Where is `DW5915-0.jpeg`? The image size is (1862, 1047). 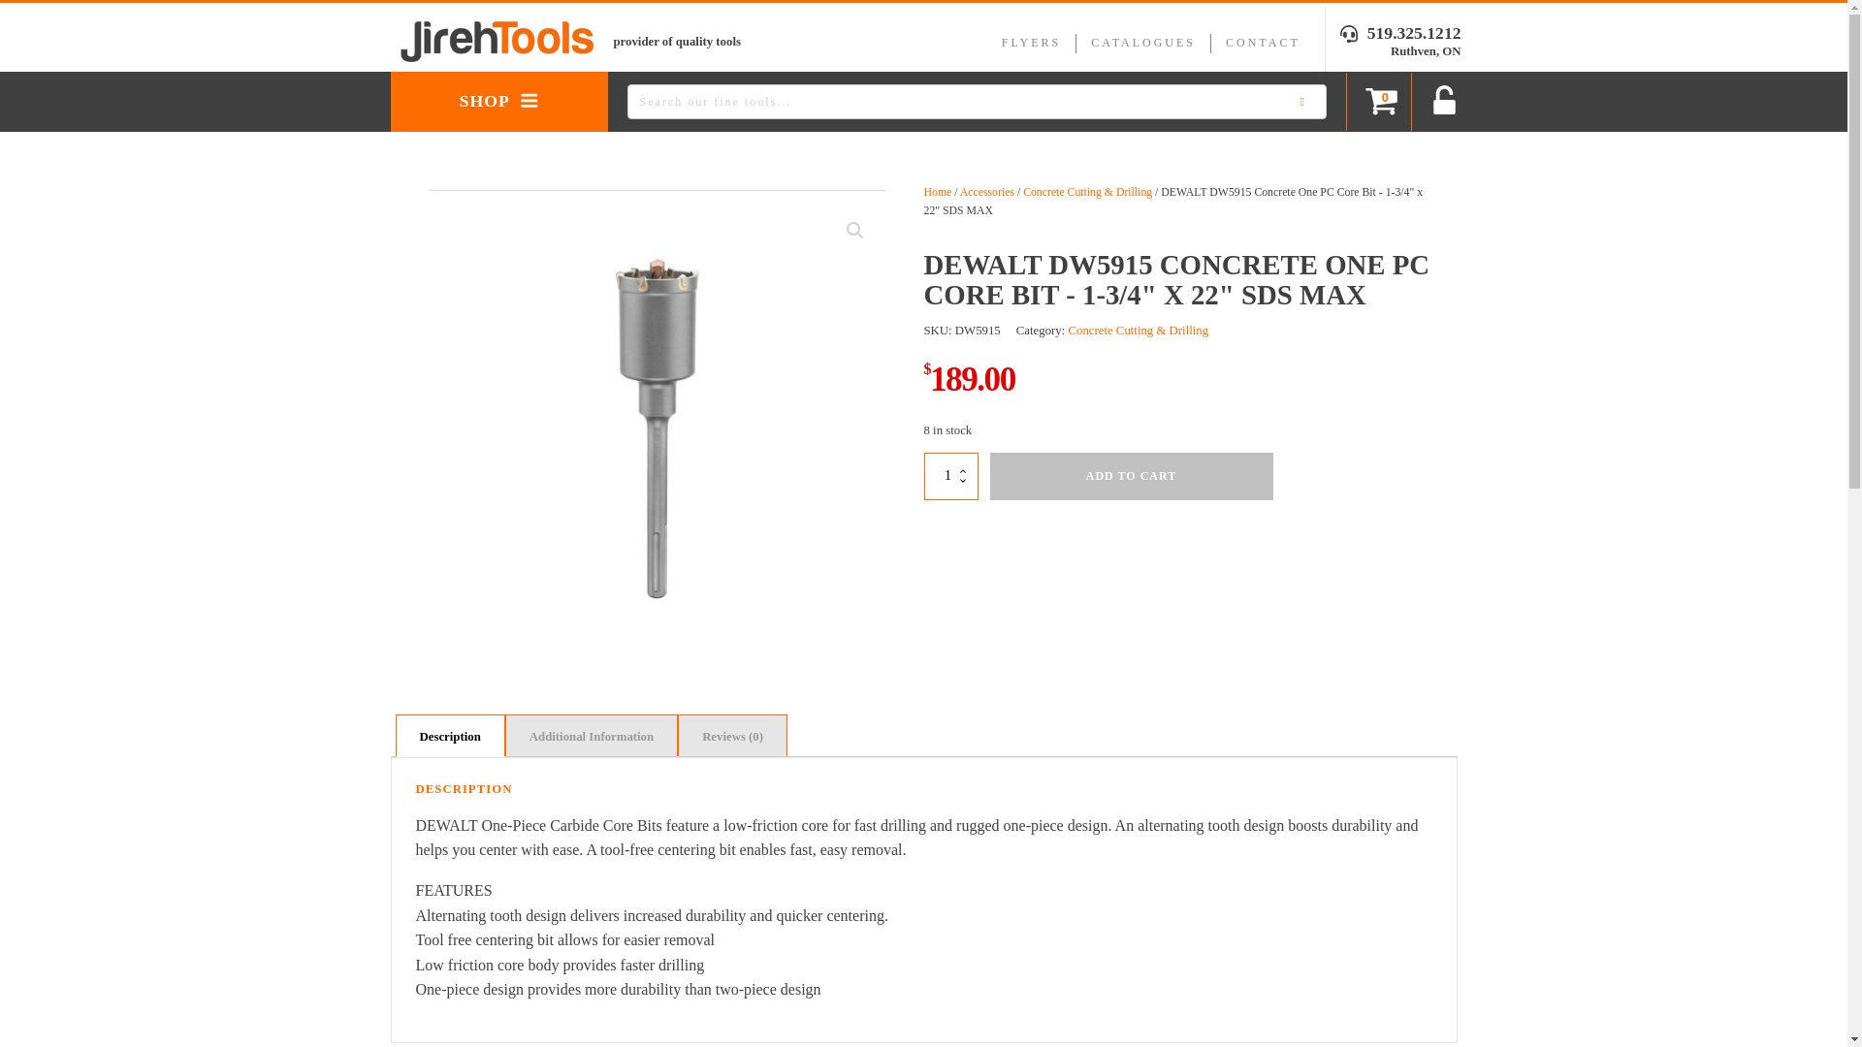
DW5915-0.jpeg is located at coordinates (658, 428).